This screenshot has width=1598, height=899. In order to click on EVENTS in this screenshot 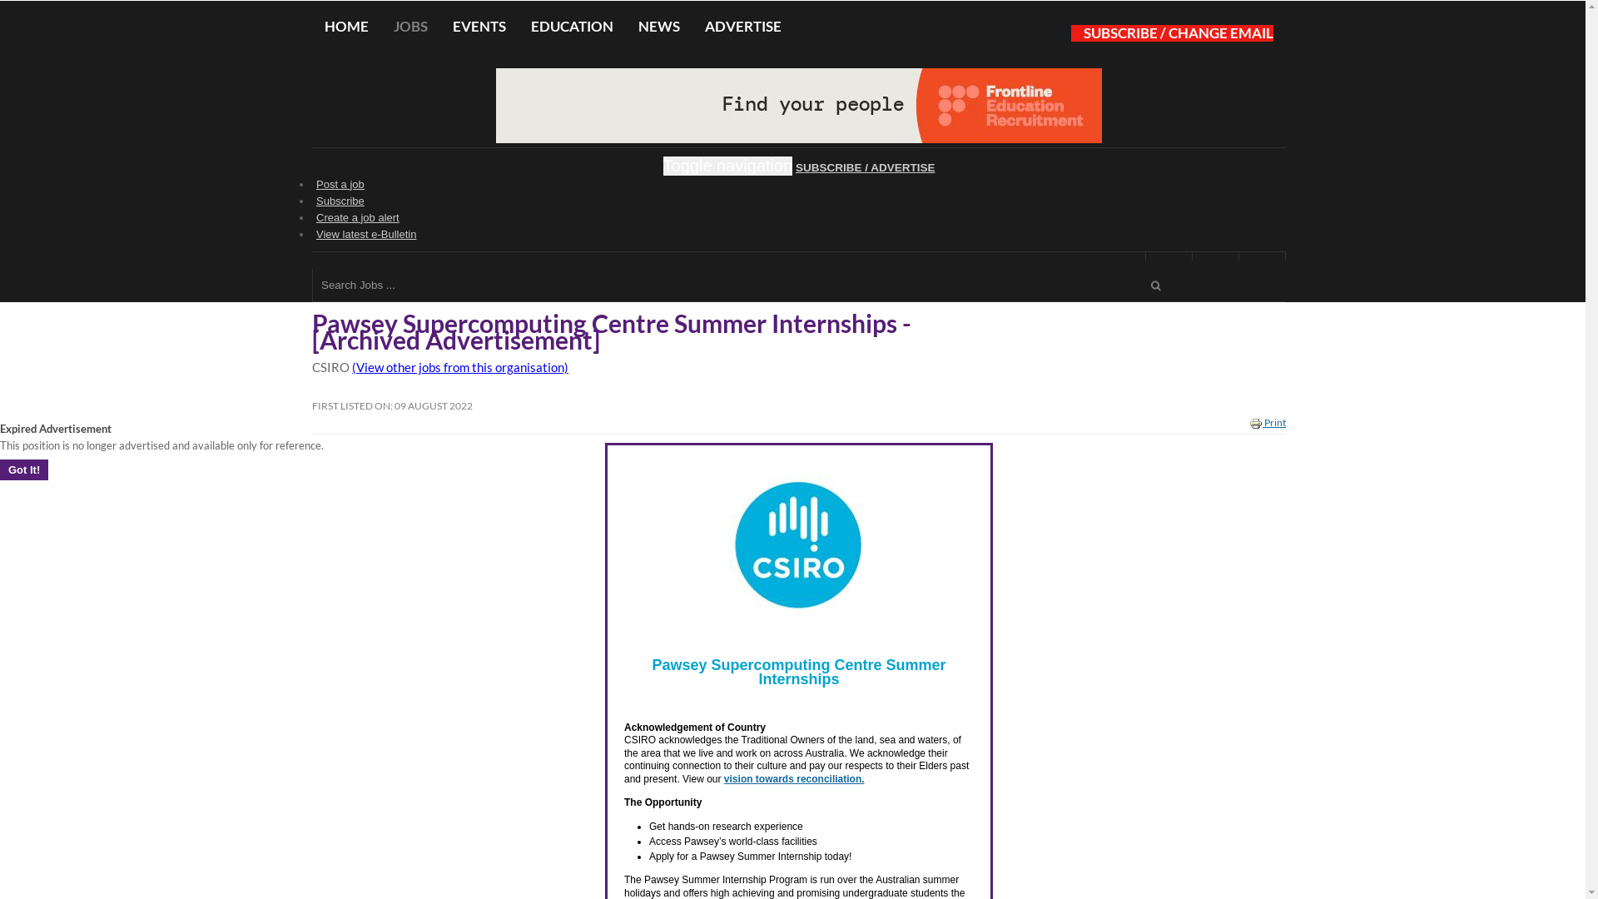, I will do `click(479, 368)`.